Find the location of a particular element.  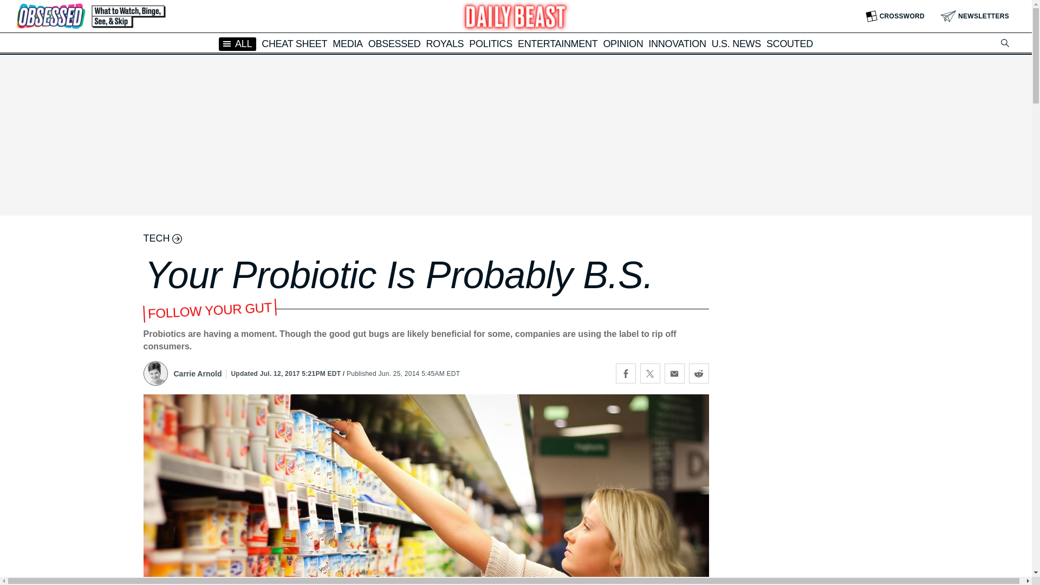

ALL is located at coordinates (237, 43).